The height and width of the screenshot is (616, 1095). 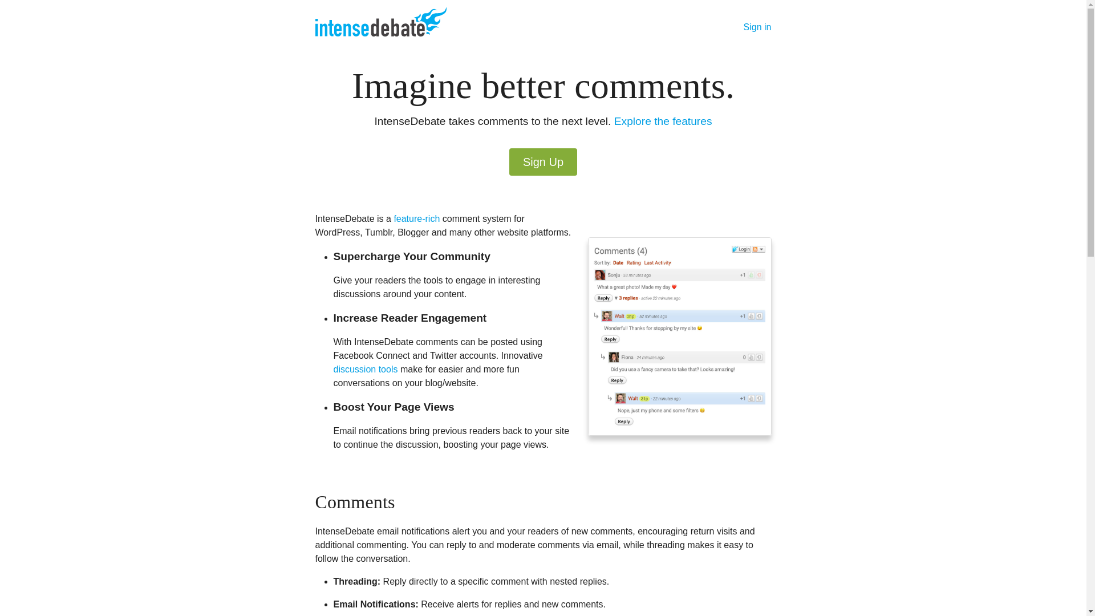 I want to click on Sign in, so click(x=757, y=27).